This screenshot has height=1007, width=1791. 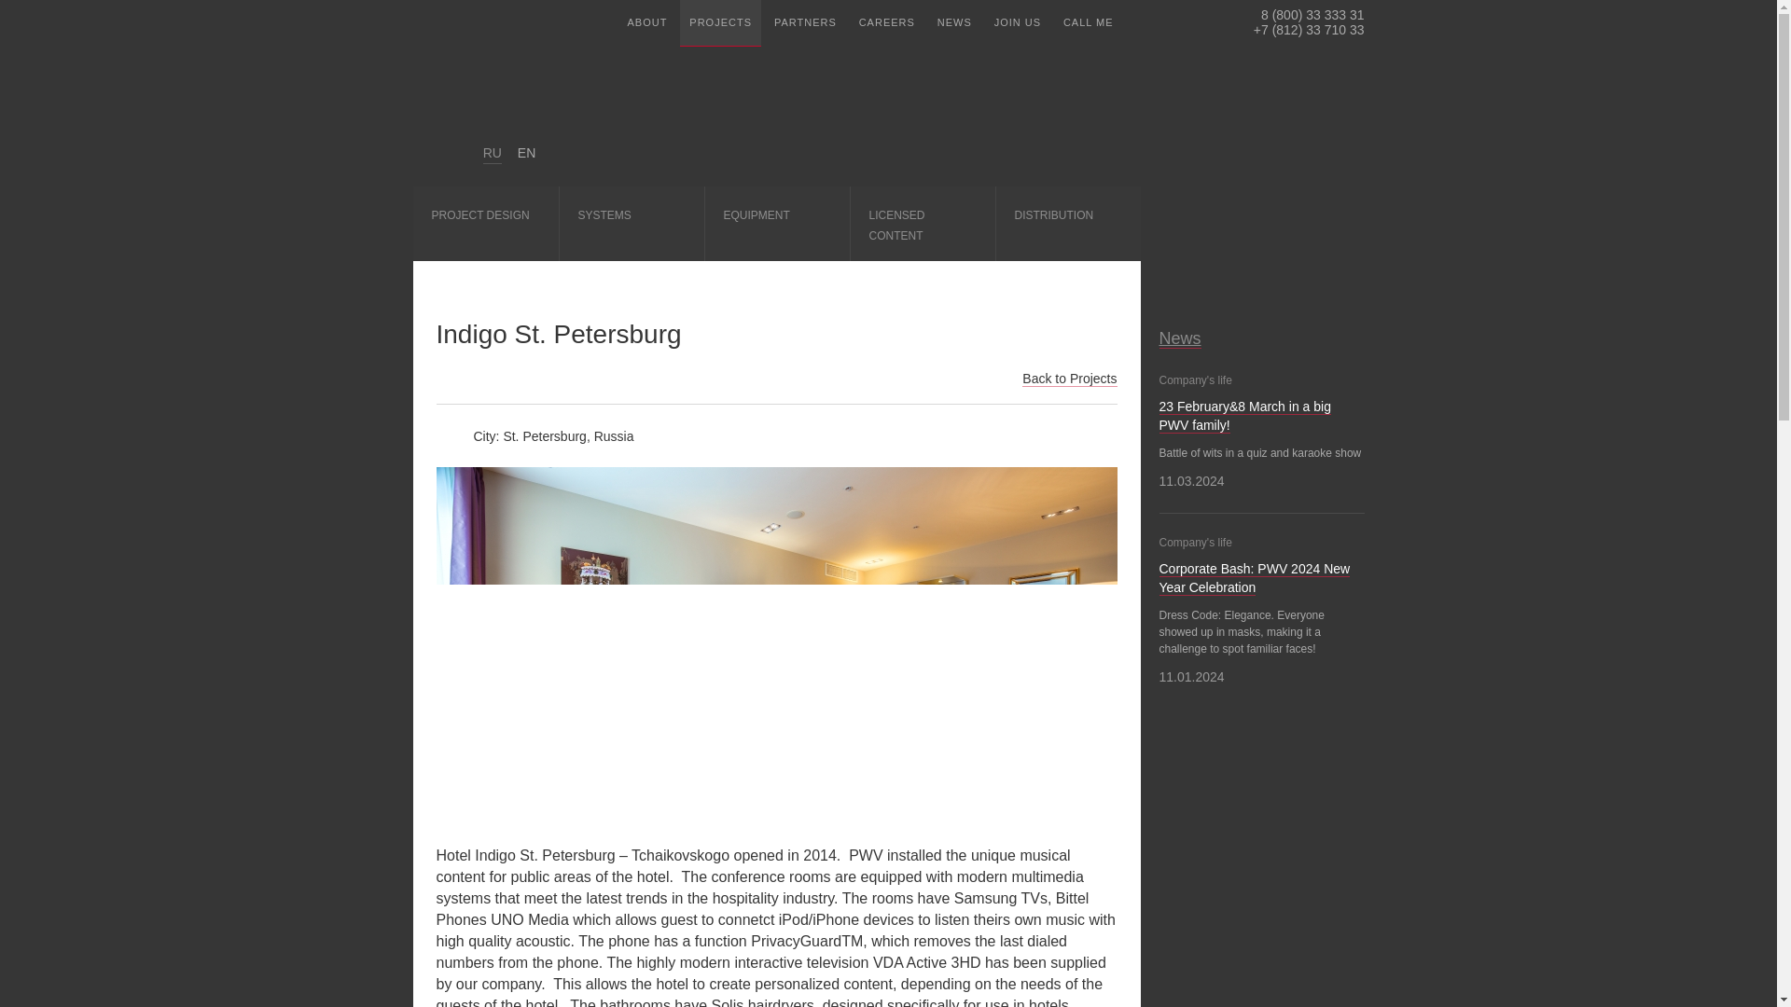 What do you see at coordinates (493, 155) in the screenshot?
I see `RU` at bounding box center [493, 155].